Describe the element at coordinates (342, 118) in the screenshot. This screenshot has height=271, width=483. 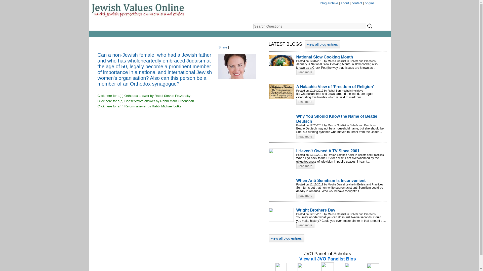
I see `Why You Should Know the Name of Beatie Deutsch` at that location.